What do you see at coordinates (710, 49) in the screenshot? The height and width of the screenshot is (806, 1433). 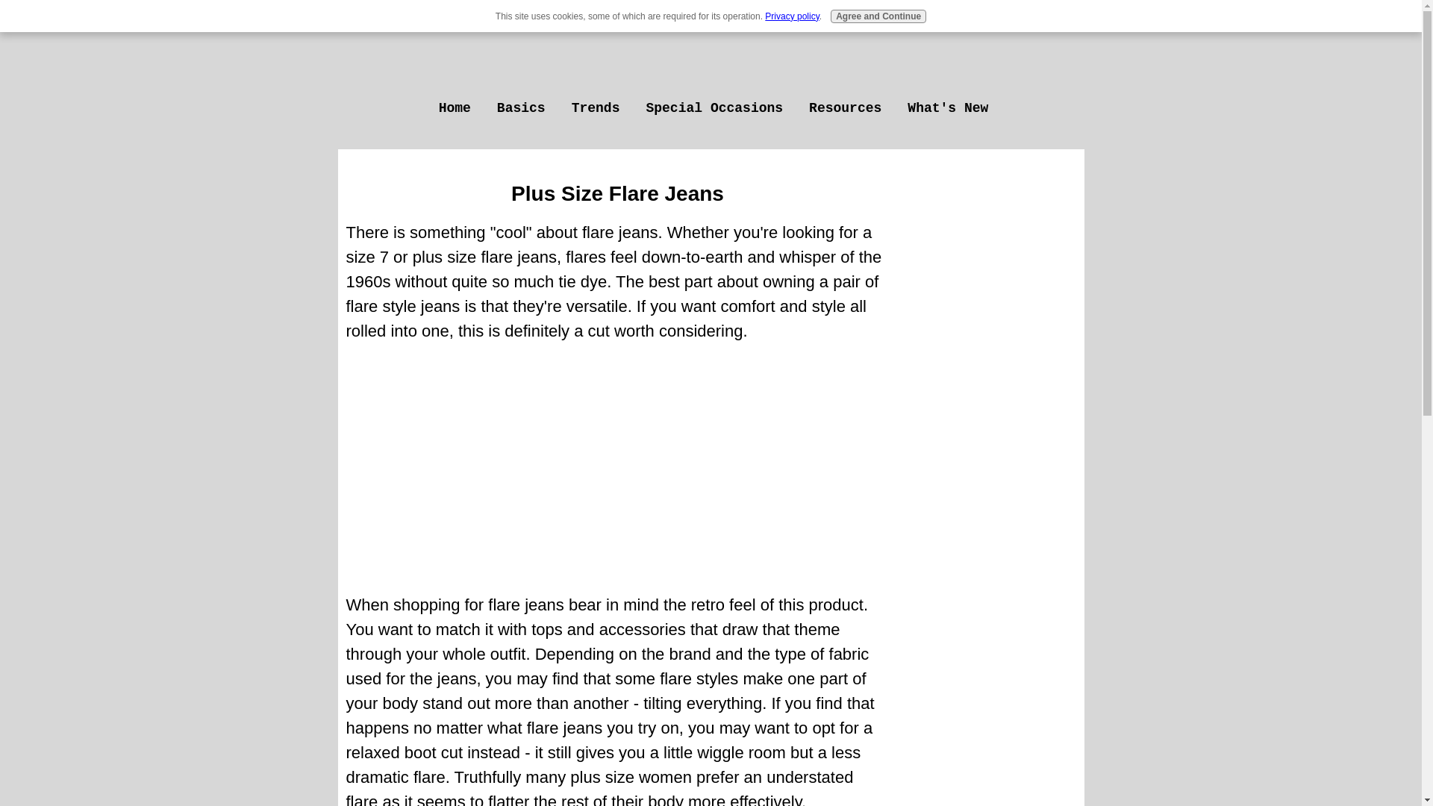 I see `Trendy Plus Size Clothes` at bounding box center [710, 49].